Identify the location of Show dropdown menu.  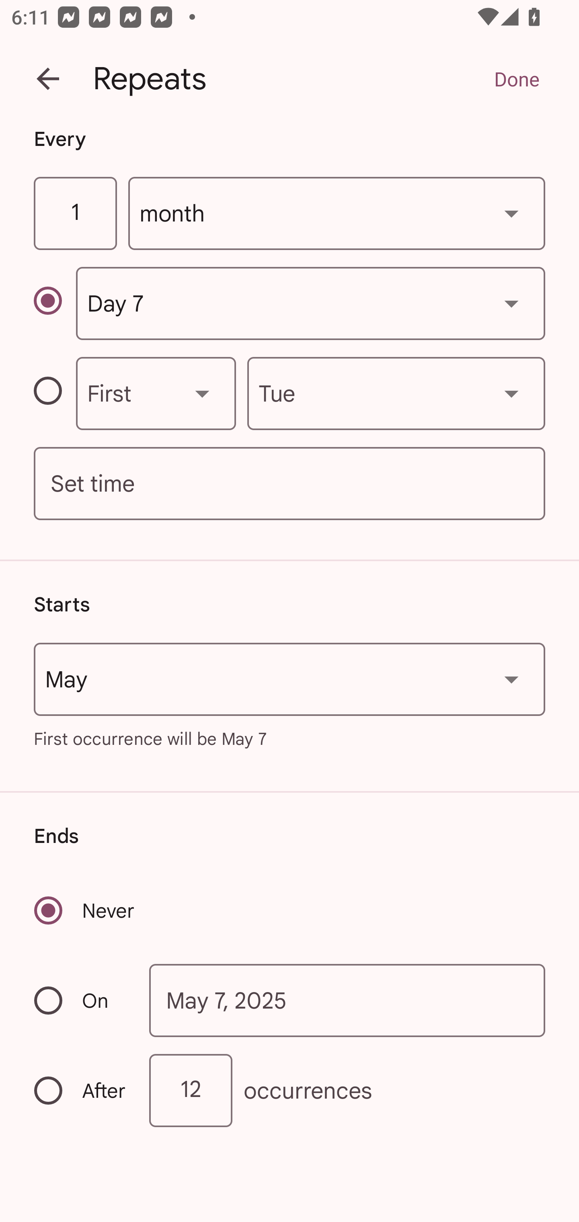
(511, 303).